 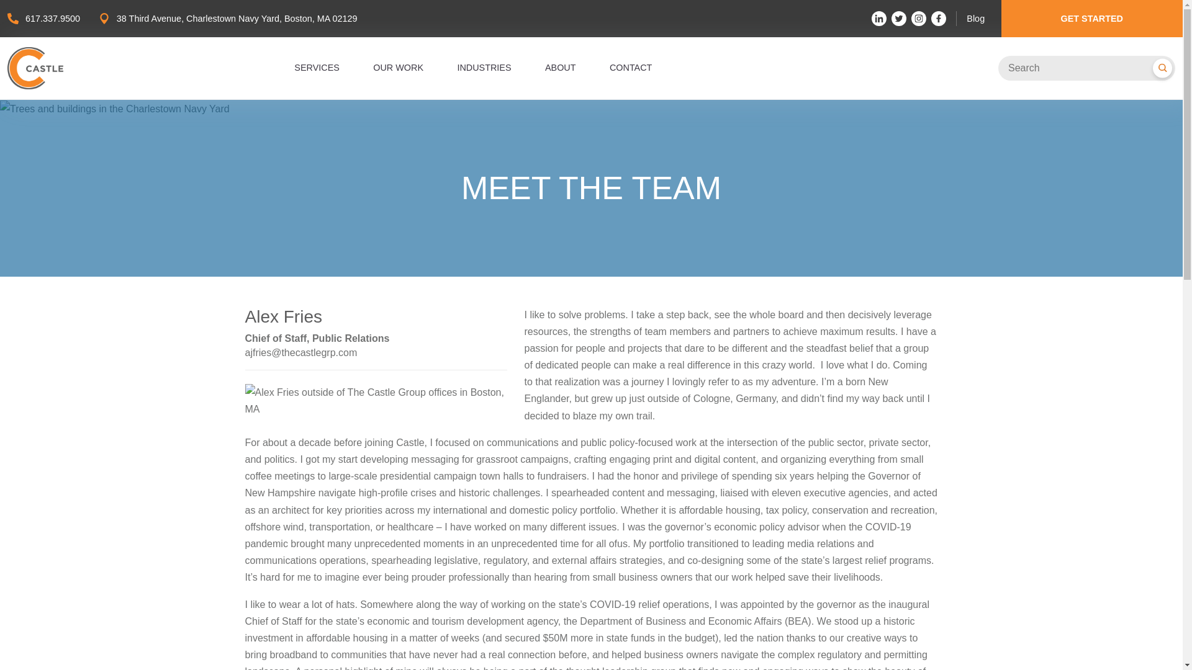 What do you see at coordinates (317, 67) in the screenshot?
I see `SERVICES` at bounding box center [317, 67].